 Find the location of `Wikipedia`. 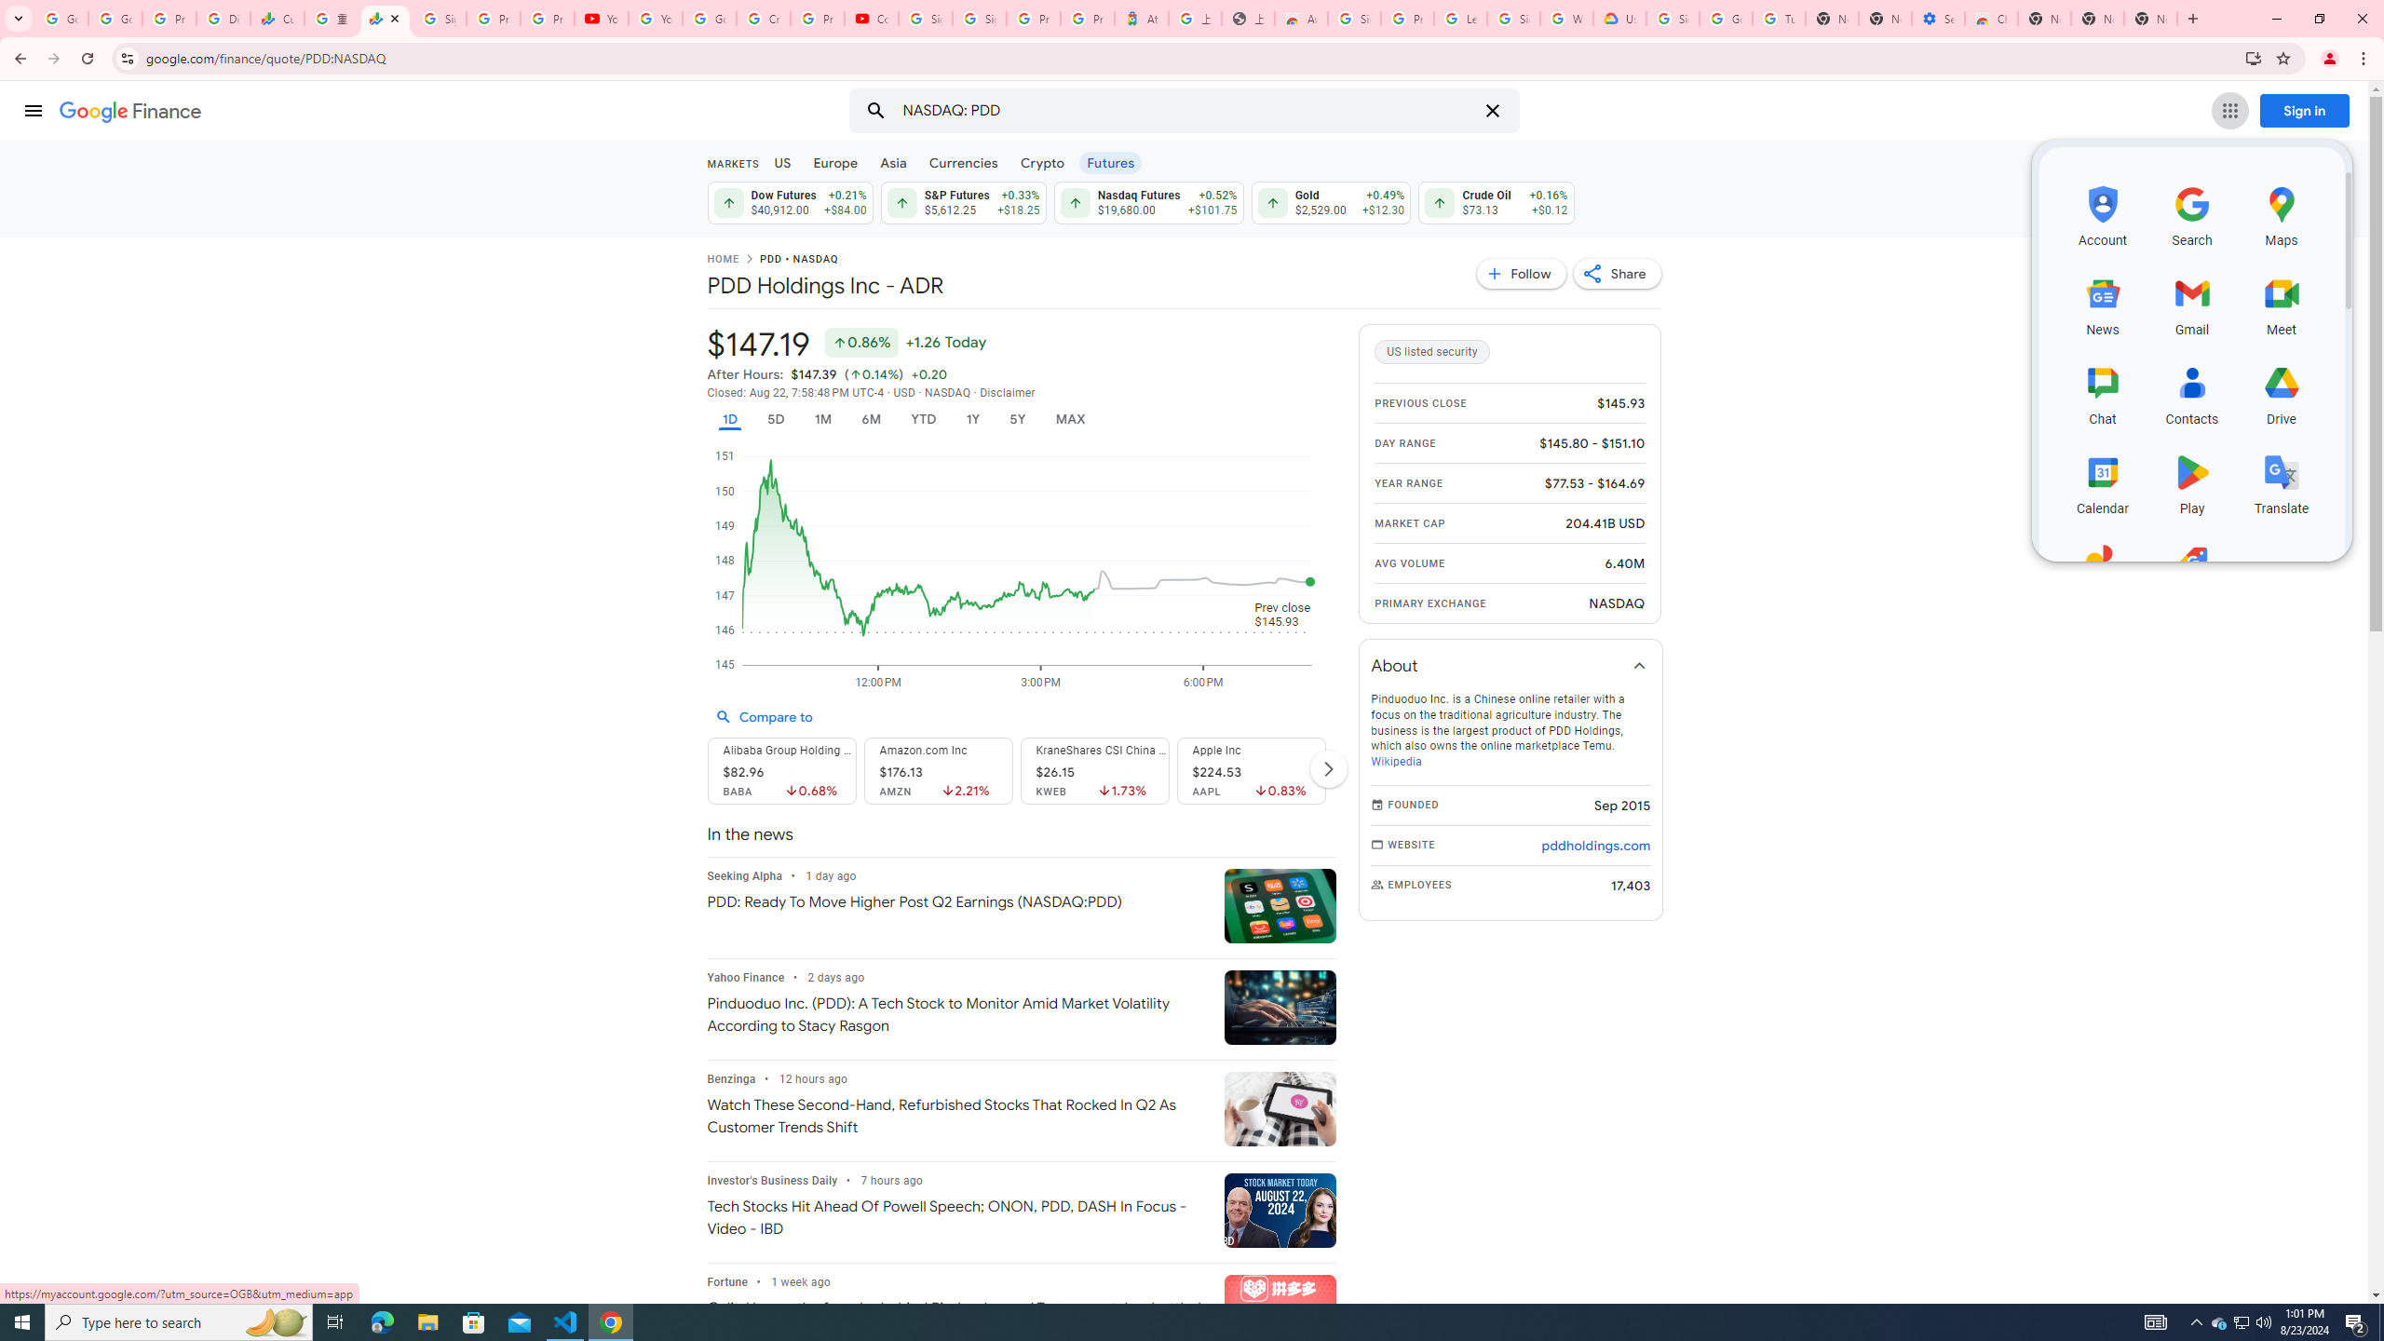

Wikipedia is located at coordinates (1395, 762).